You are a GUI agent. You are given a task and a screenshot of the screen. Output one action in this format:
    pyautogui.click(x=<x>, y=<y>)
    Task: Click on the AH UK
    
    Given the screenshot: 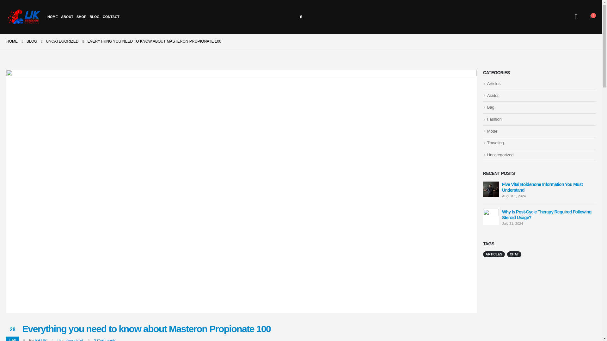 What is the action you would take?
    pyautogui.click(x=41, y=340)
    